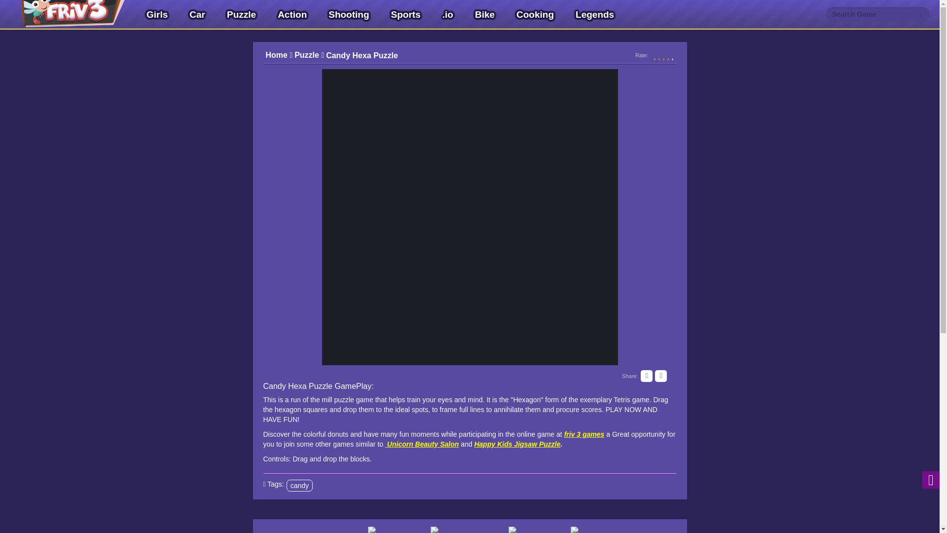  I want to click on Sports, so click(405, 15).